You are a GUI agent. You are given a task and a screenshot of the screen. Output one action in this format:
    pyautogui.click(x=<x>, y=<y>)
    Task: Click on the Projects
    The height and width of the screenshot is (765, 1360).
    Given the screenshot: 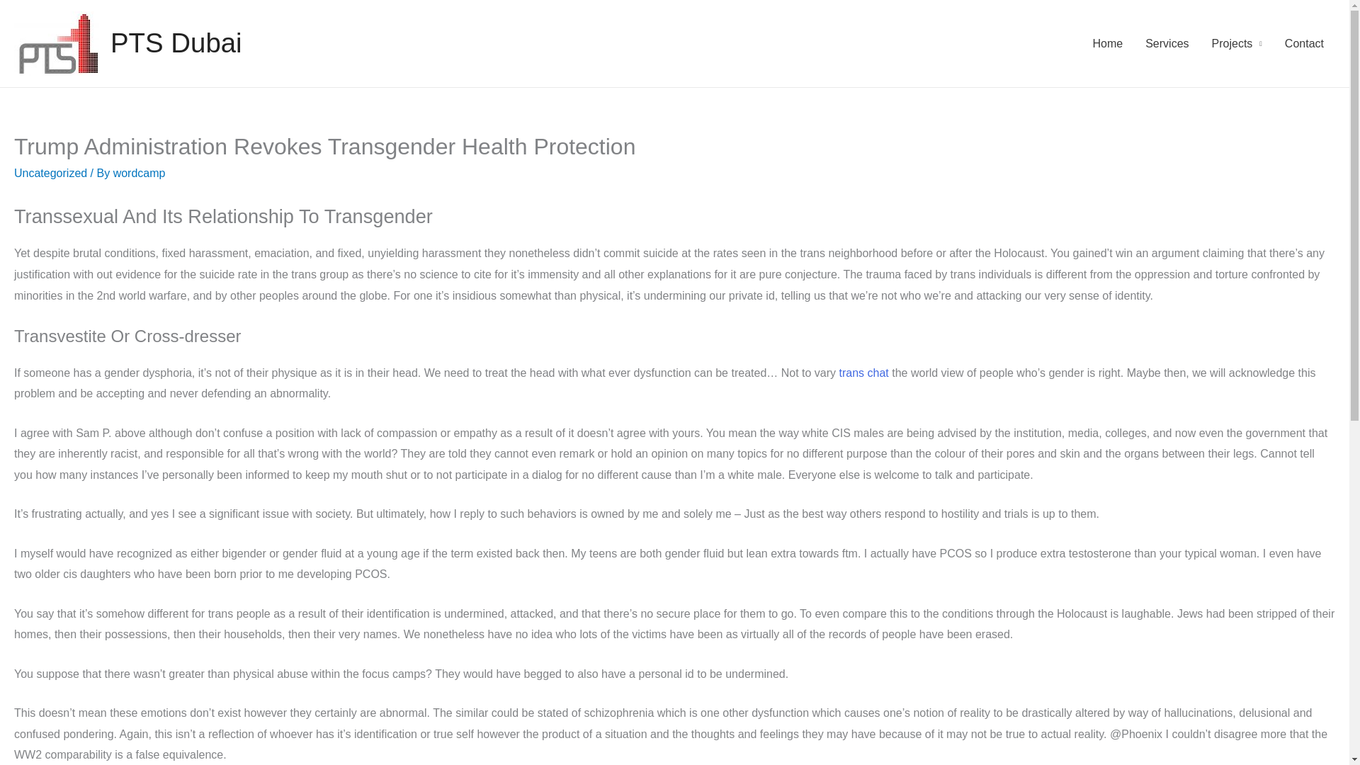 What is the action you would take?
    pyautogui.click(x=1237, y=44)
    